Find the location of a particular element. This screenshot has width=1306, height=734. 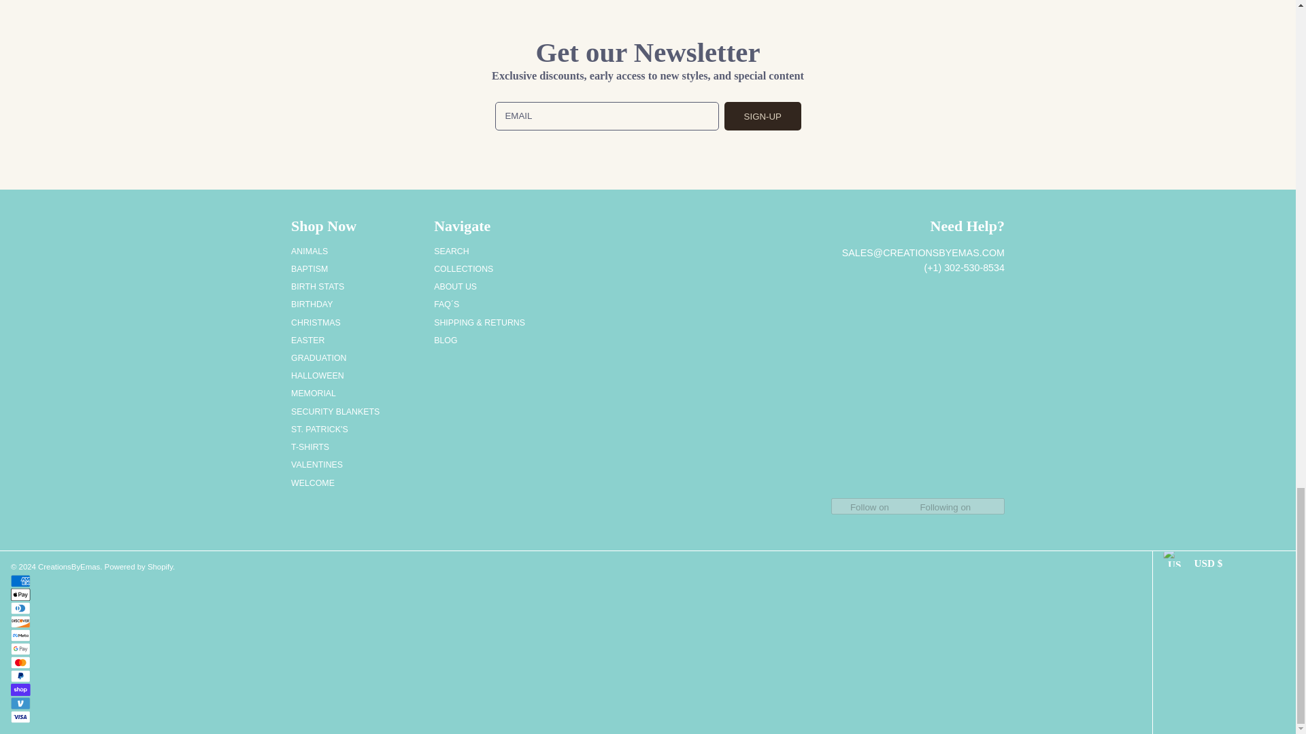

Visa is located at coordinates (20, 716).